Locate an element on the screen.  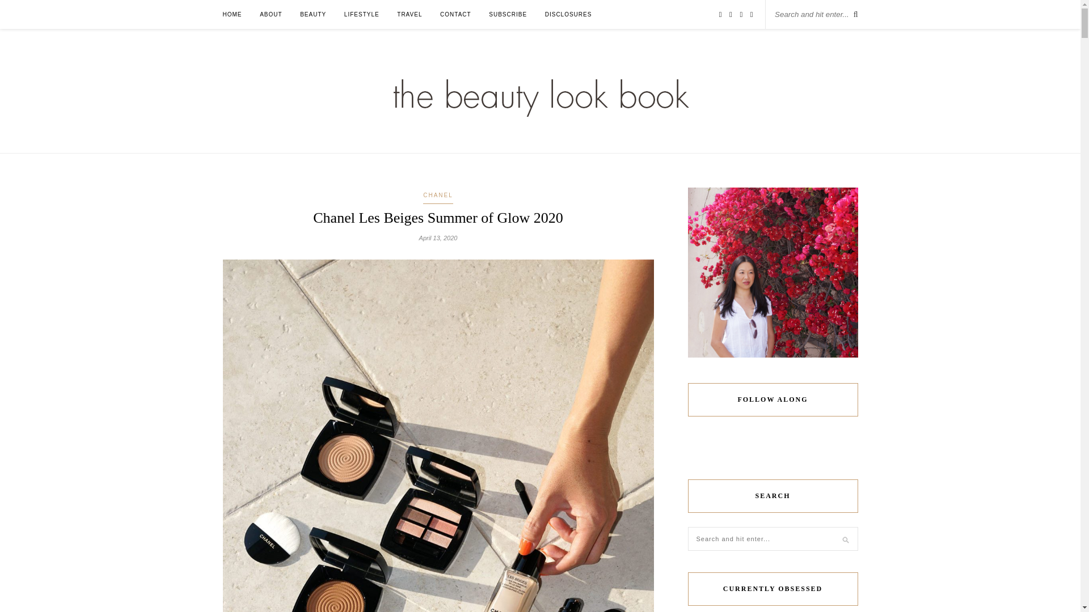
LIFESTYLE is located at coordinates (361, 14).